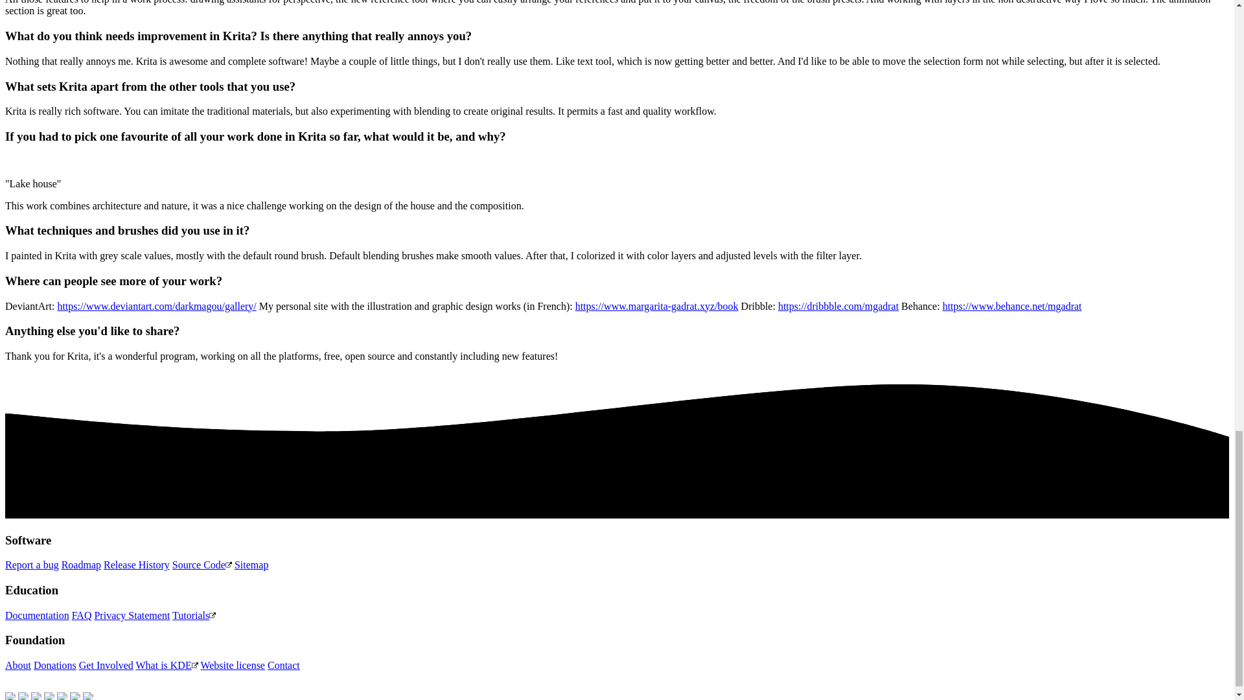  I want to click on Sitemap, so click(251, 565).